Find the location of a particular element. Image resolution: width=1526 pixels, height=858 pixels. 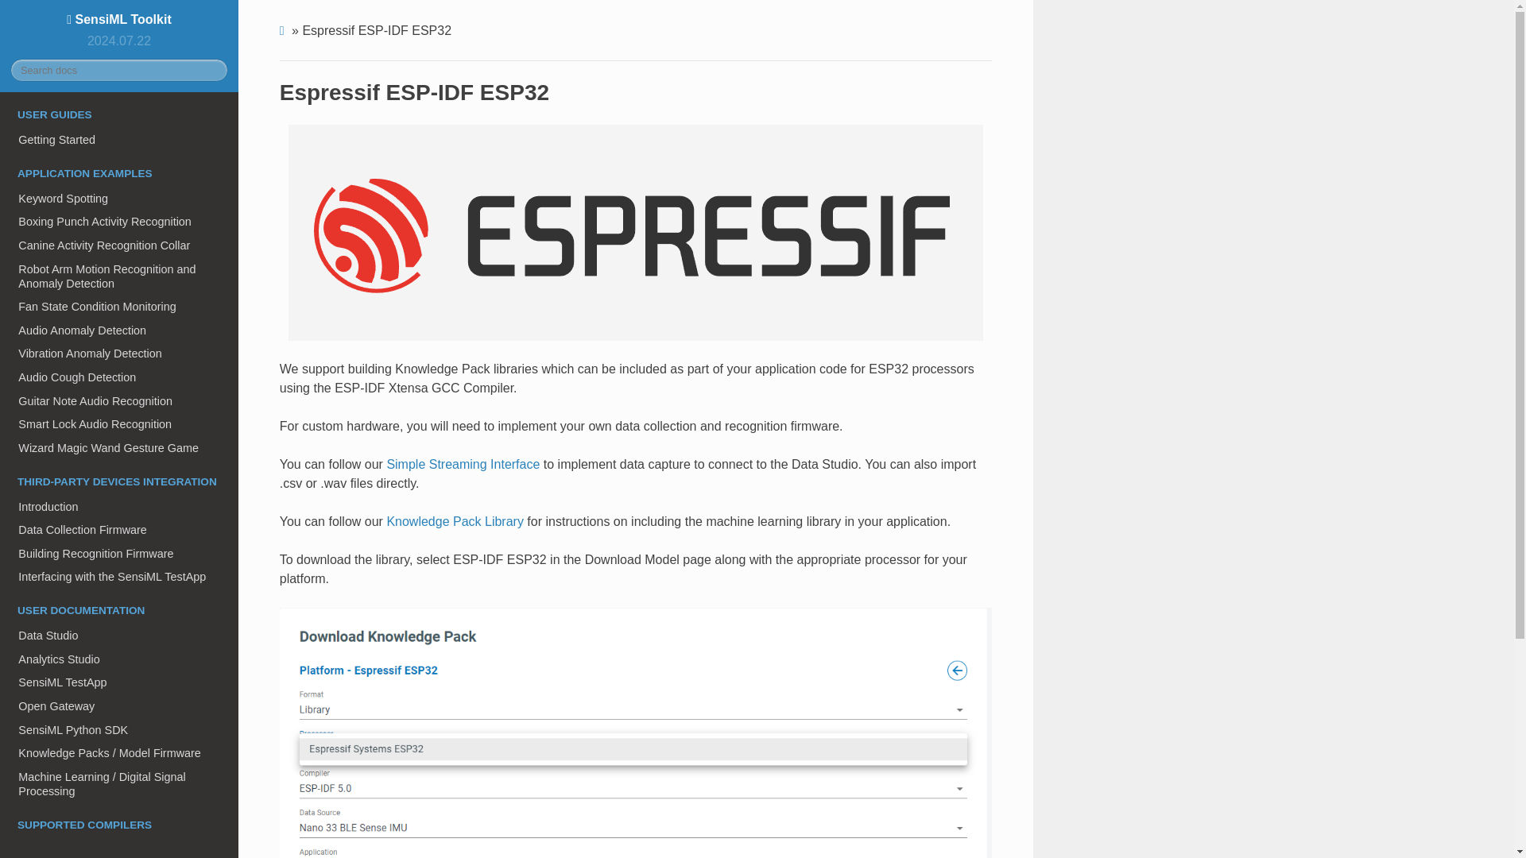

Vibration Anomaly Detection is located at coordinates (119, 354).